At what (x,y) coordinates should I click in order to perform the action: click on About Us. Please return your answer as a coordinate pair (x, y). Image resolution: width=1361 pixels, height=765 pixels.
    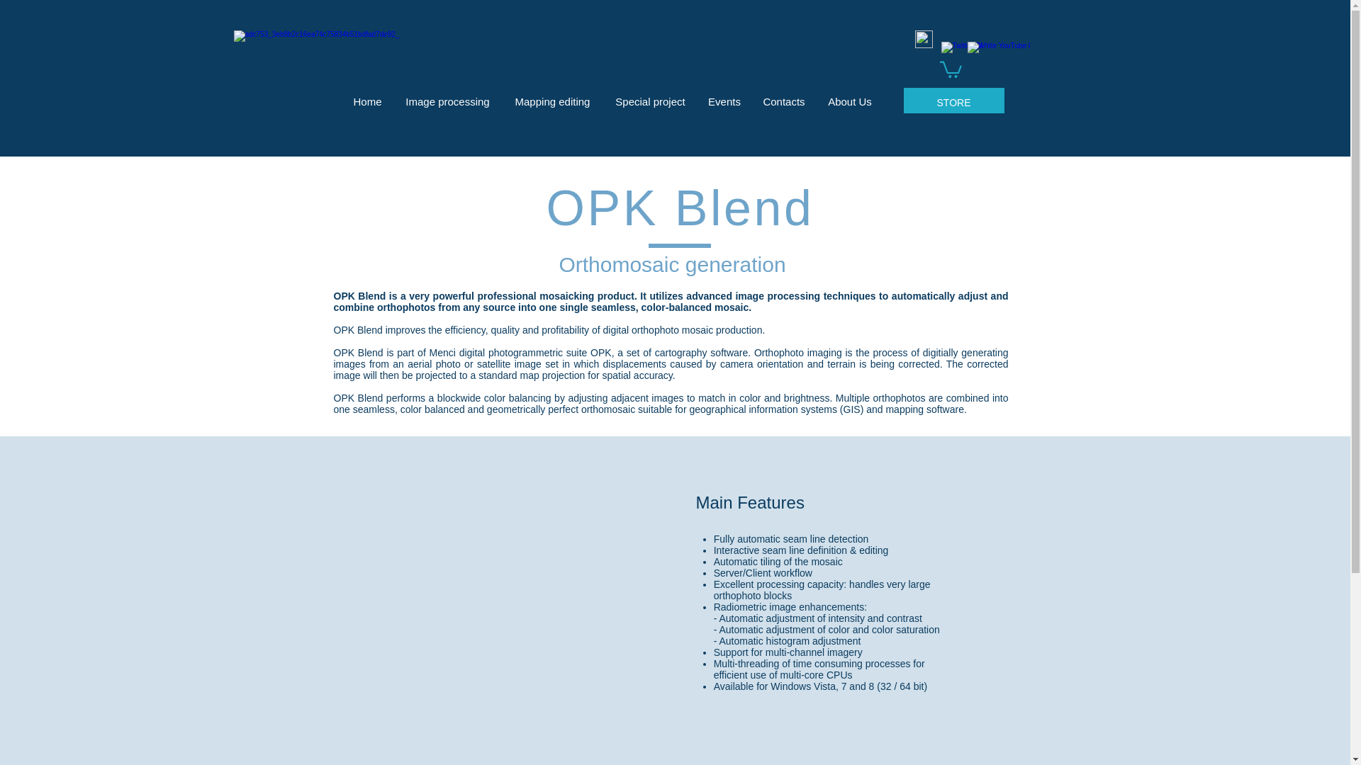
    Looking at the image, I should click on (850, 95).